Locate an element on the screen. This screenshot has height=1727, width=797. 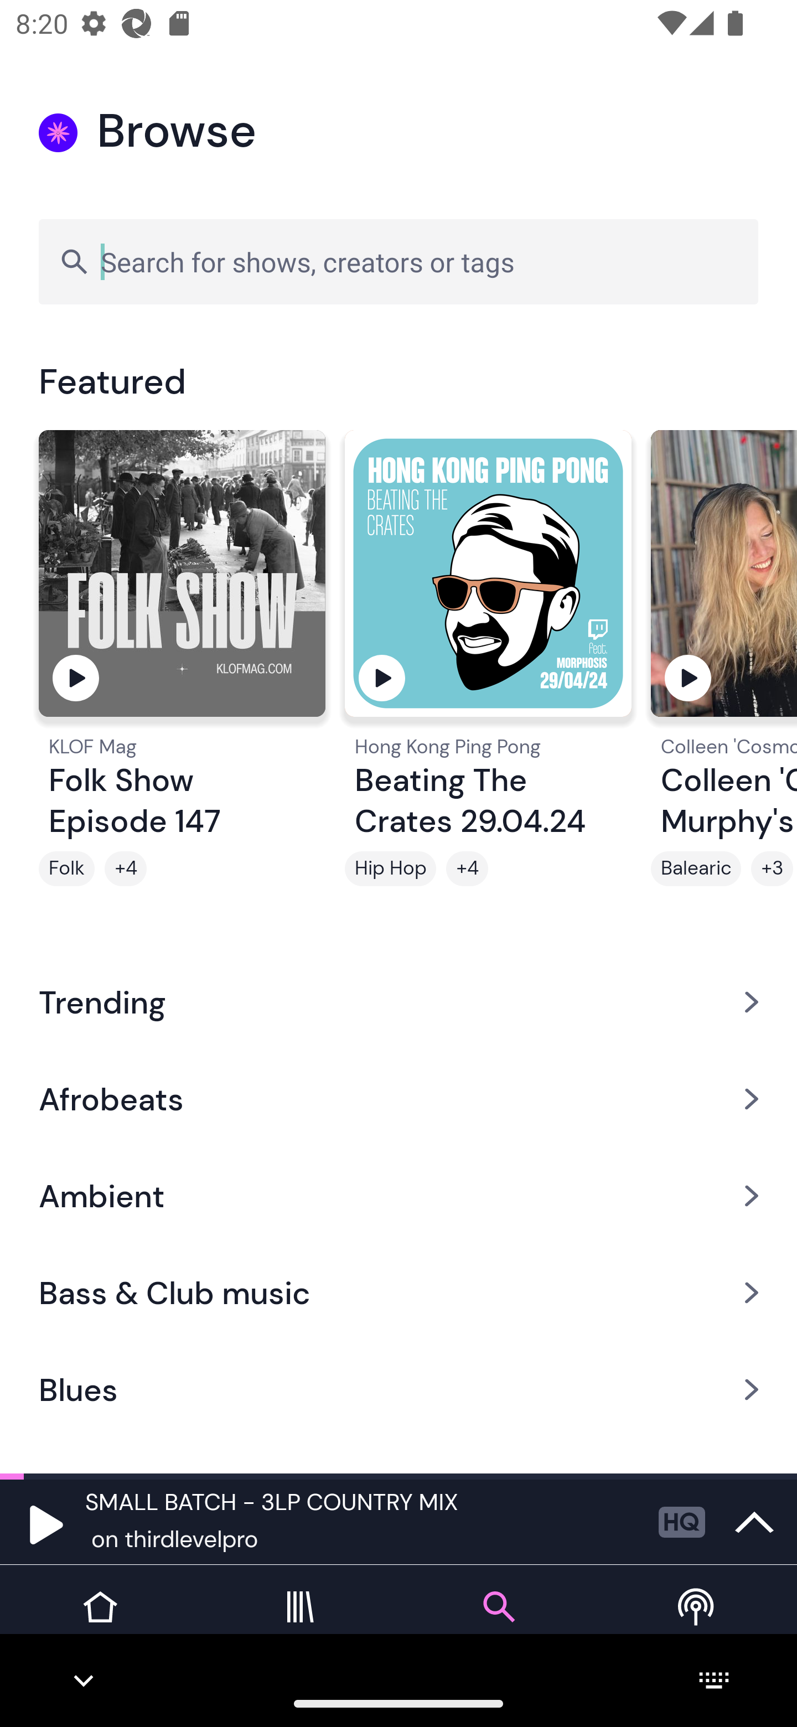
Browse tab is located at coordinates (498, 1623).